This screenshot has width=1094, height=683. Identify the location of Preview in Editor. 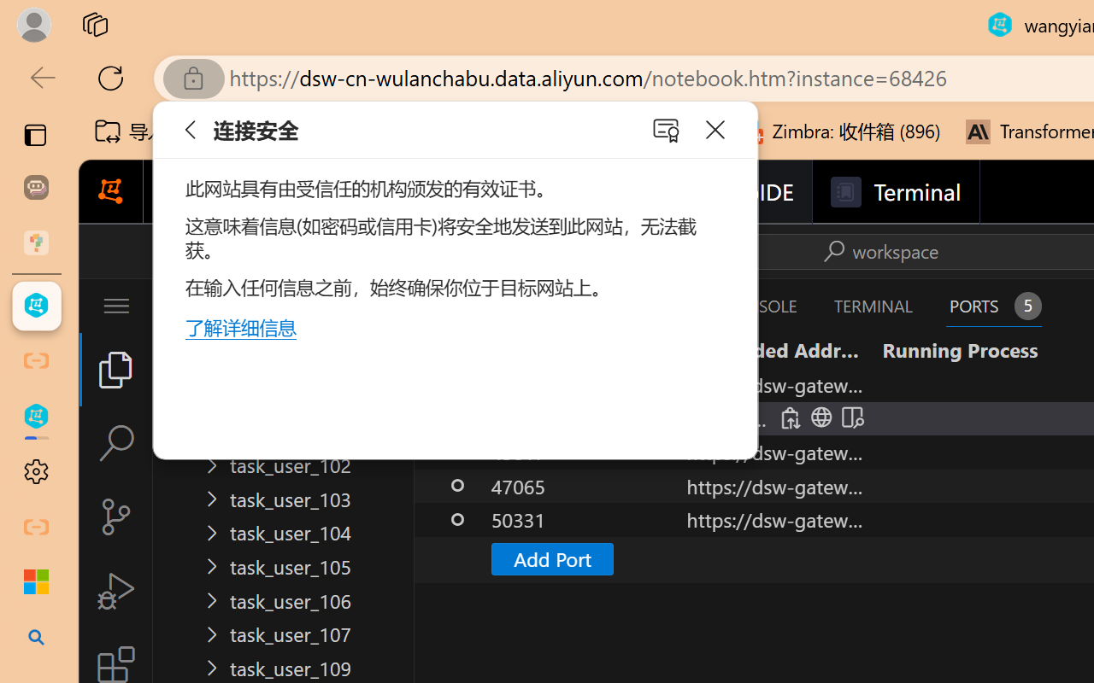
(850, 418).